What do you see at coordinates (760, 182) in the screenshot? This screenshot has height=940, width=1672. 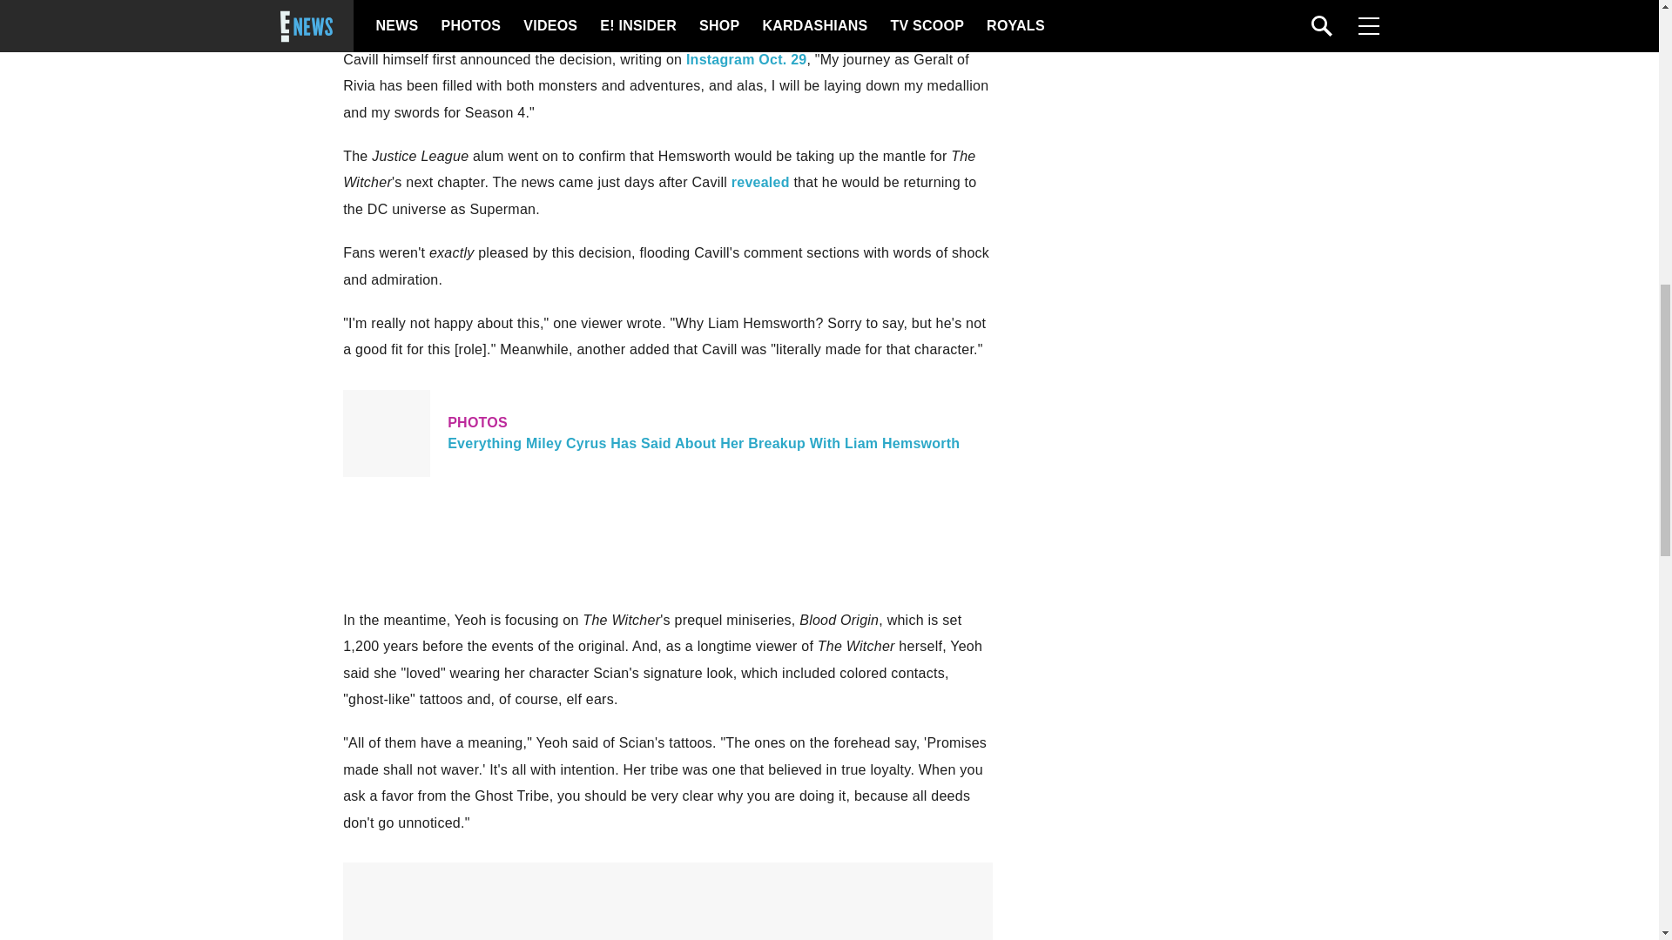 I see `revealed` at bounding box center [760, 182].